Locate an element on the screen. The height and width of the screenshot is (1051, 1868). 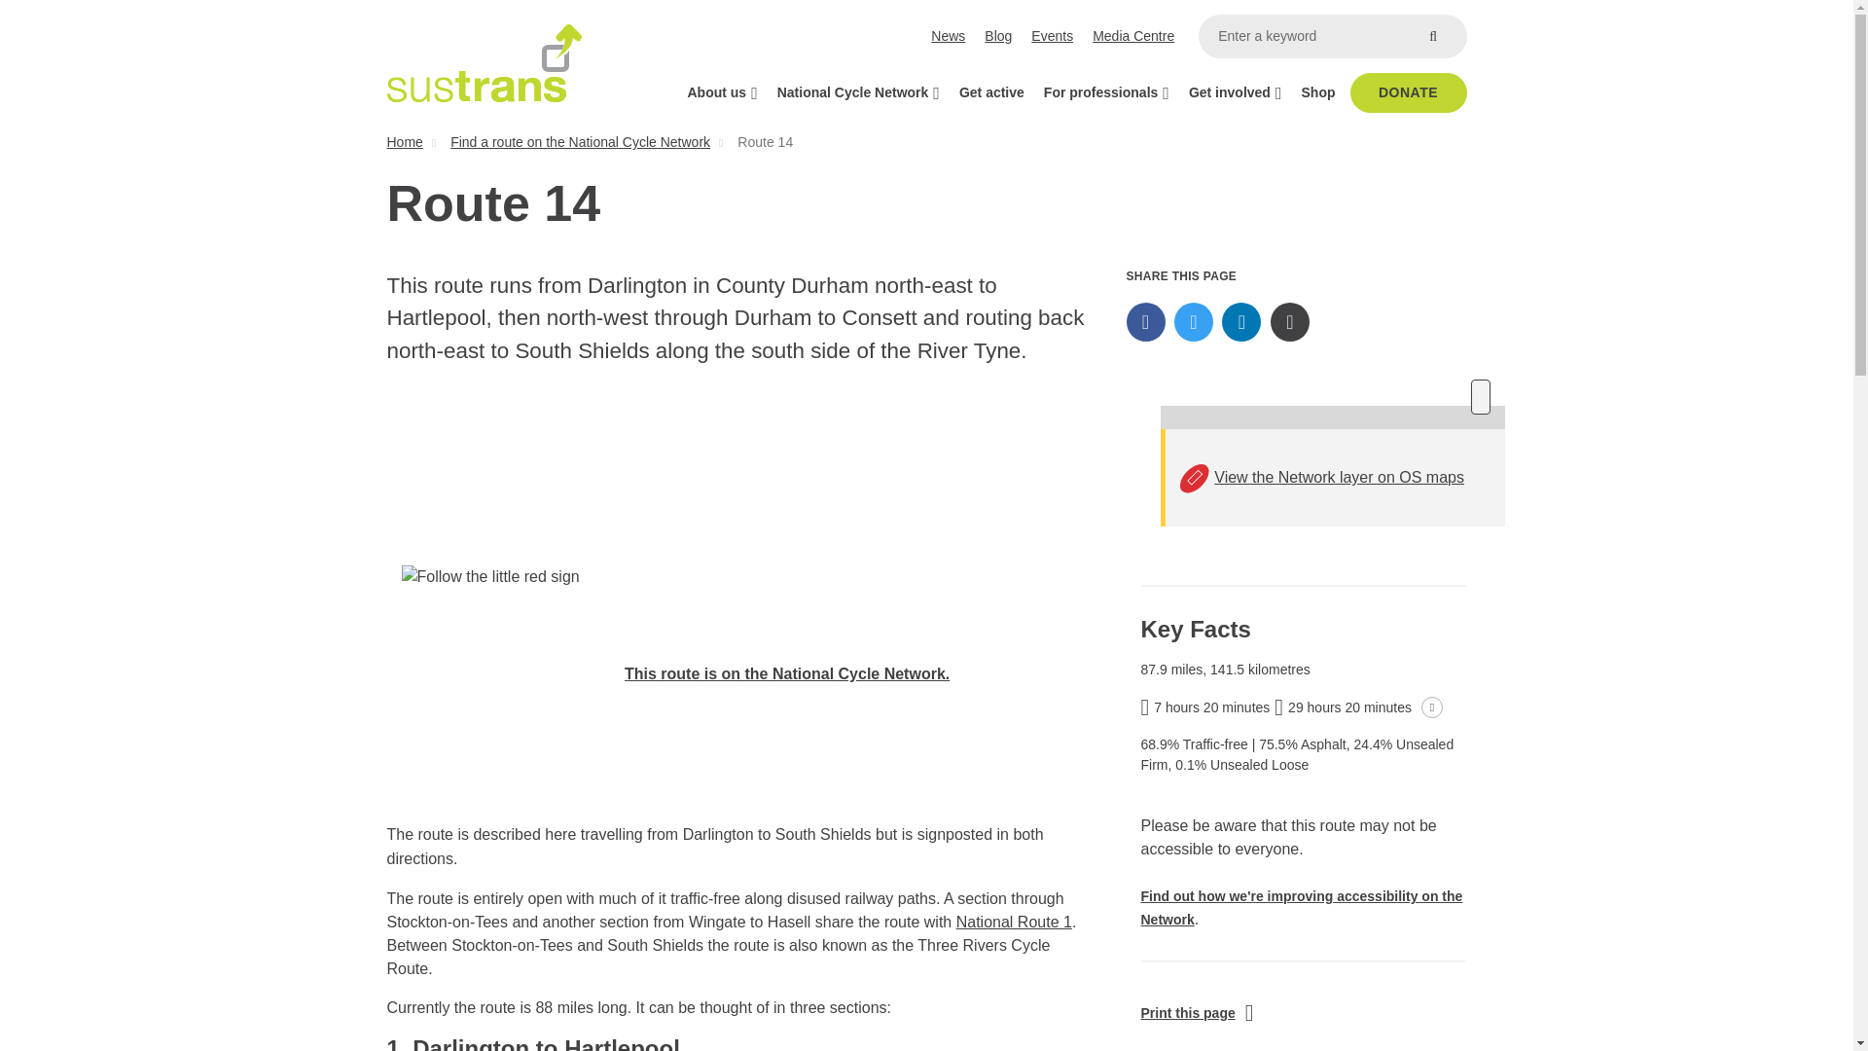
News is located at coordinates (948, 37).